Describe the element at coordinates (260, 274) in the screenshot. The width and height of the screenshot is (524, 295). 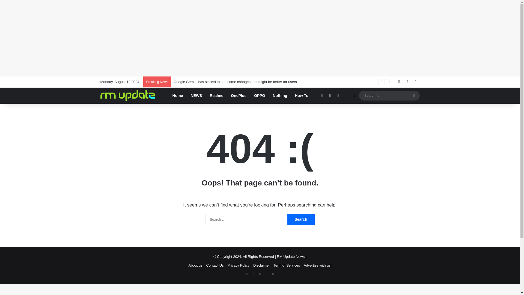
I see `YouTube` at that location.